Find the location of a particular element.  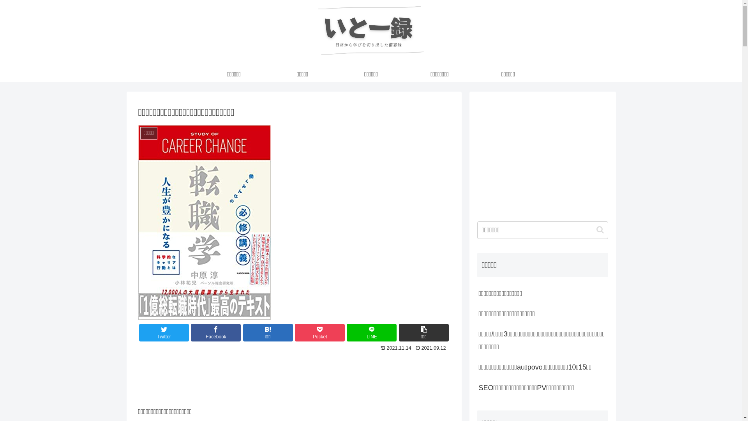

Pocket is located at coordinates (320, 333).